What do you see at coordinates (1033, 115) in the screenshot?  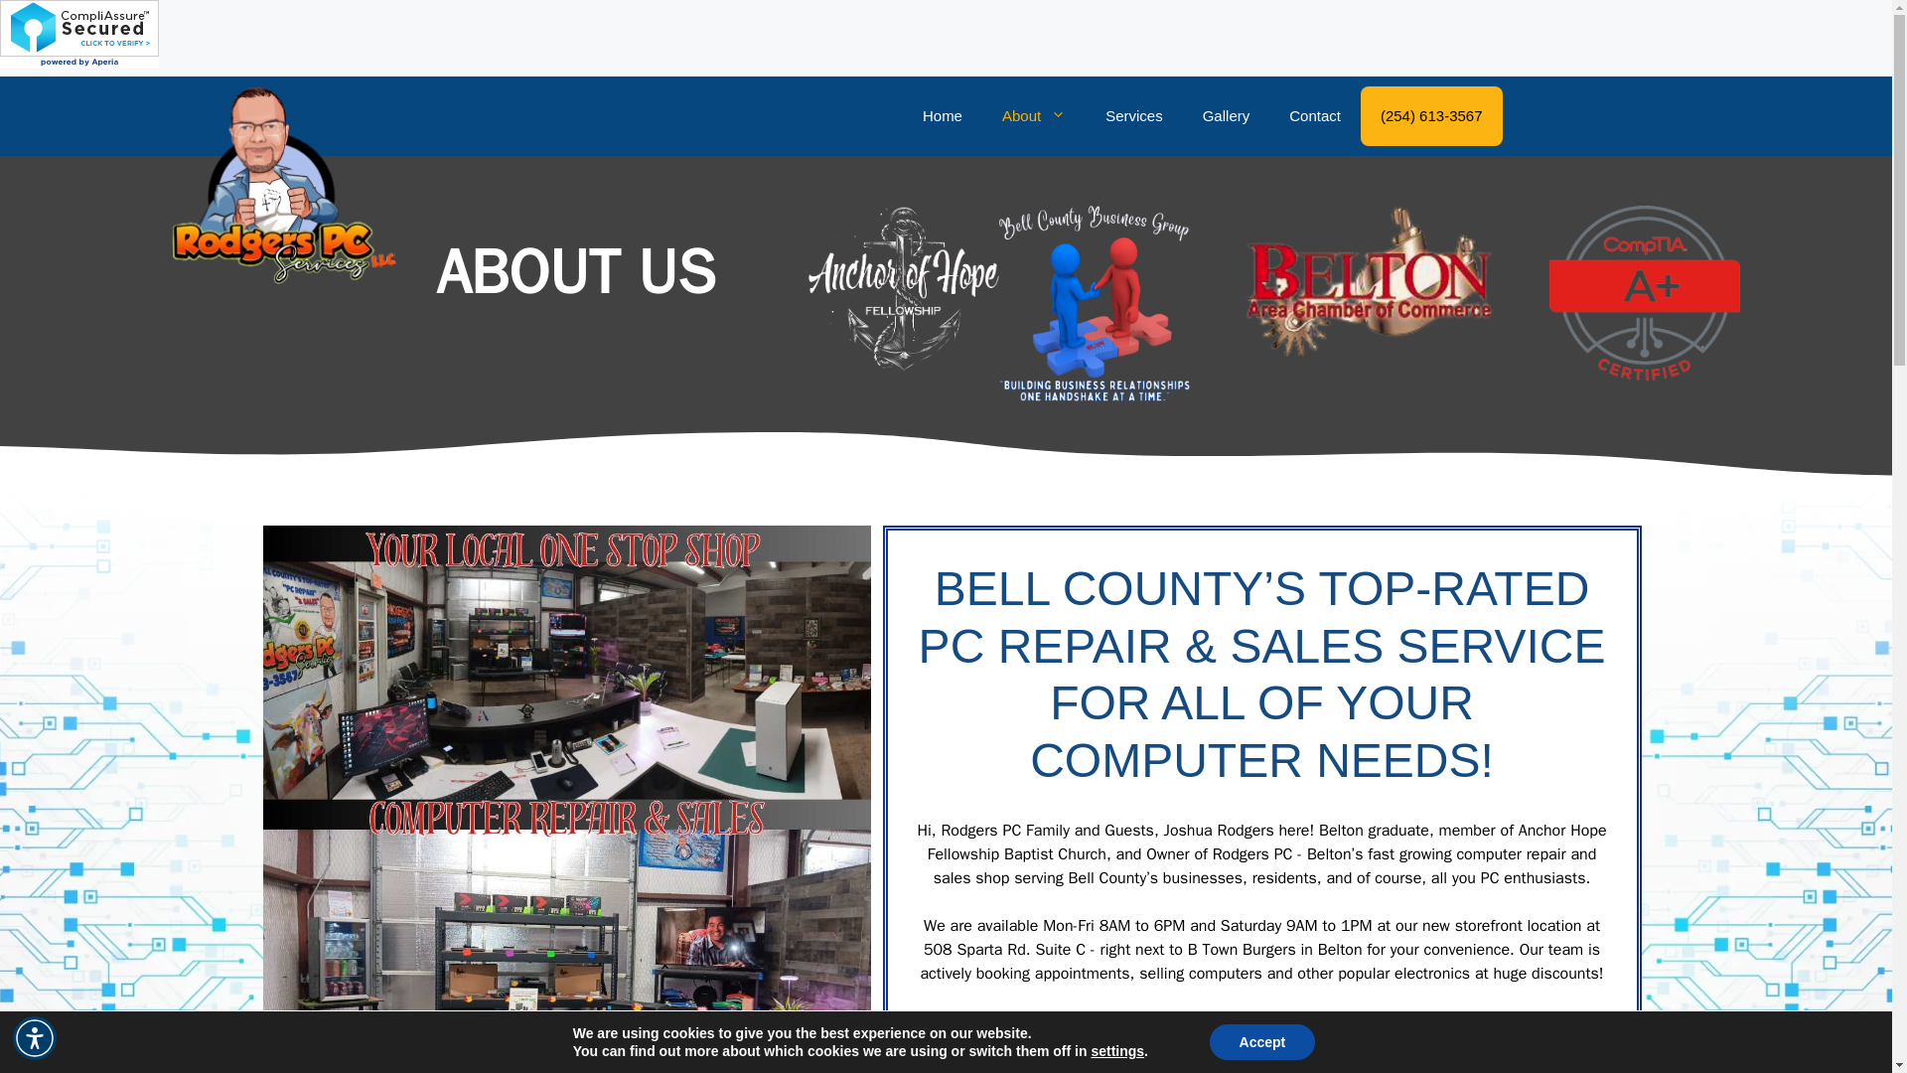 I see `About` at bounding box center [1033, 115].